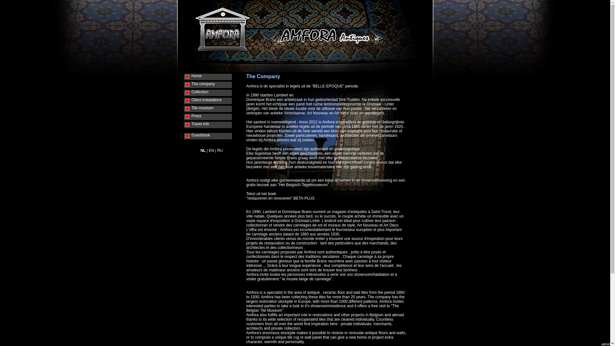 The height and width of the screenshot is (346, 615). What do you see at coordinates (212, 77) in the screenshot?
I see `Home` at bounding box center [212, 77].